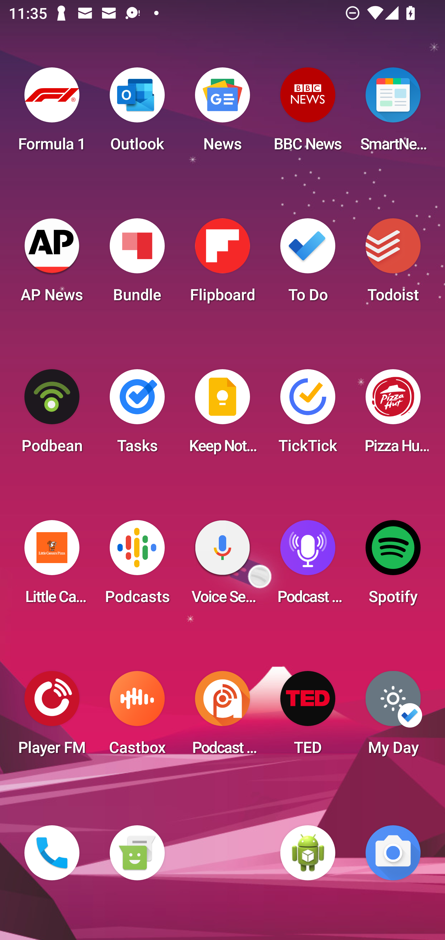  I want to click on Player FM, so click(52, 717).